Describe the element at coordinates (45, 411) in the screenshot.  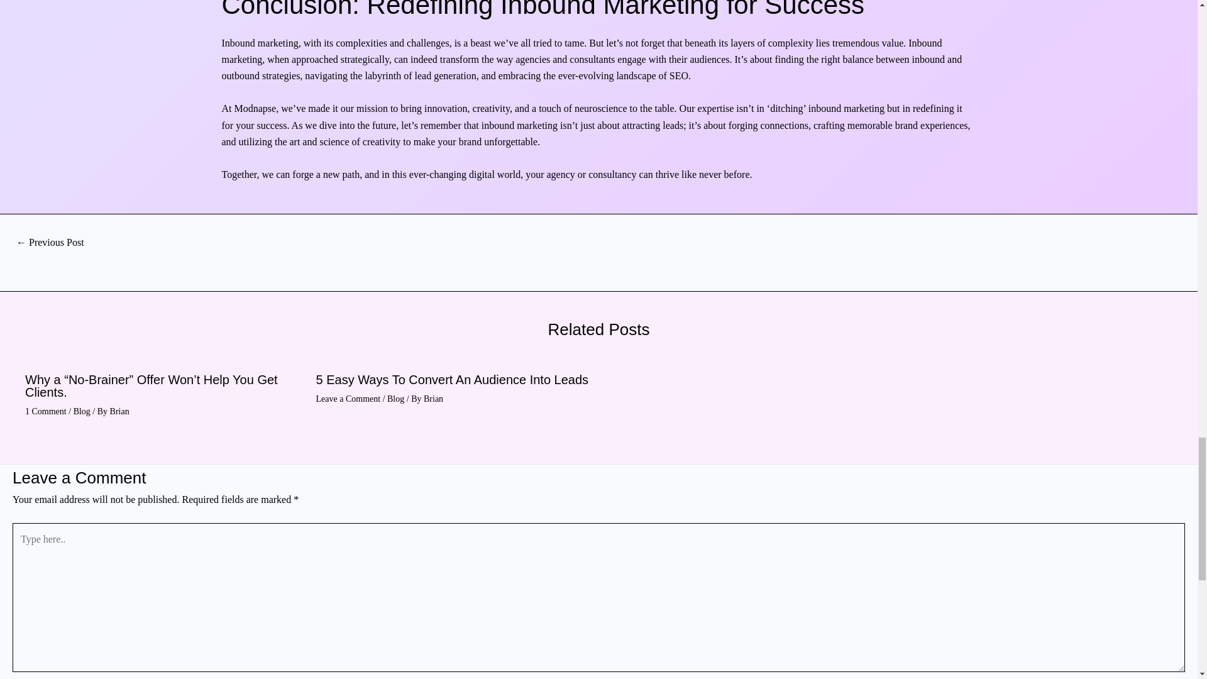
I see `1 Comment` at that location.